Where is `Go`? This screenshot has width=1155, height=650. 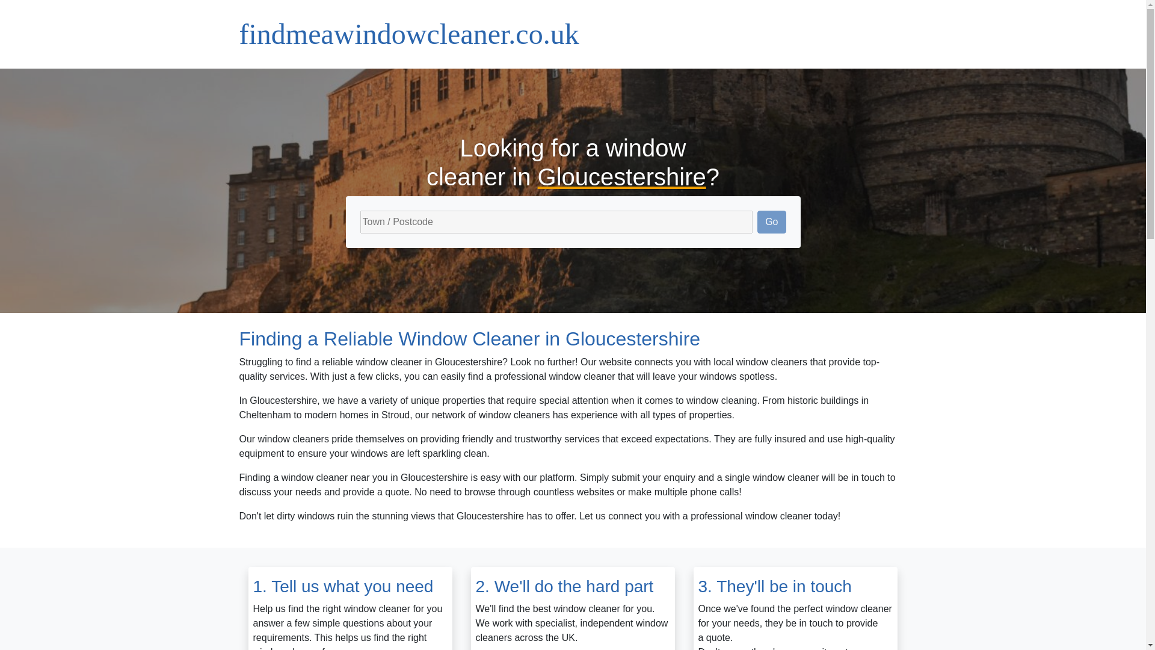
Go is located at coordinates (771, 221).